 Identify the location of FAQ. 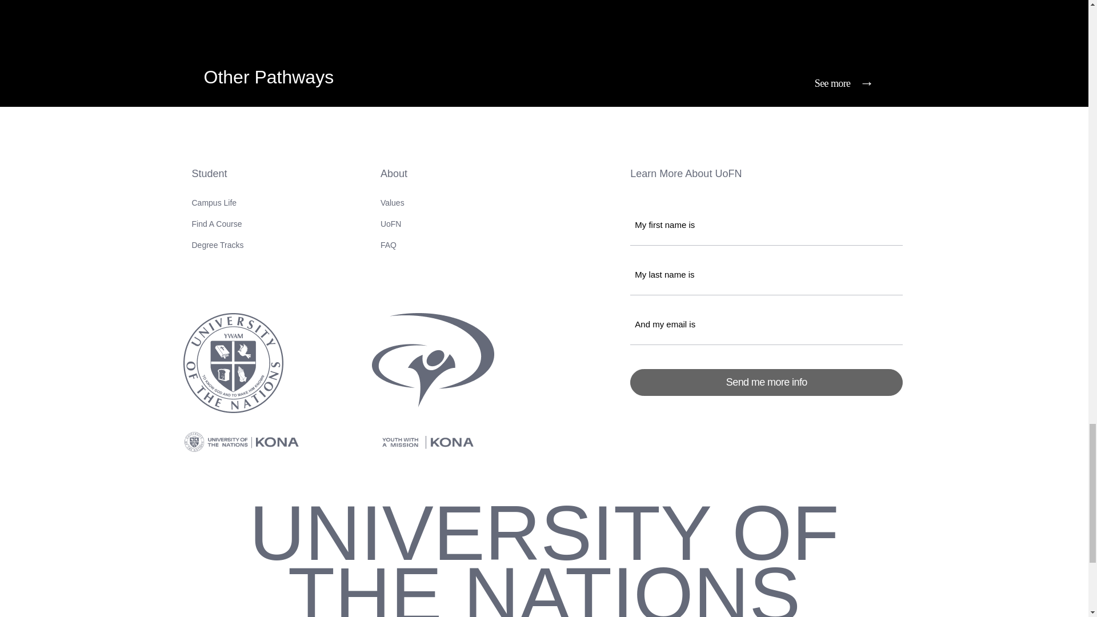
(501, 245).